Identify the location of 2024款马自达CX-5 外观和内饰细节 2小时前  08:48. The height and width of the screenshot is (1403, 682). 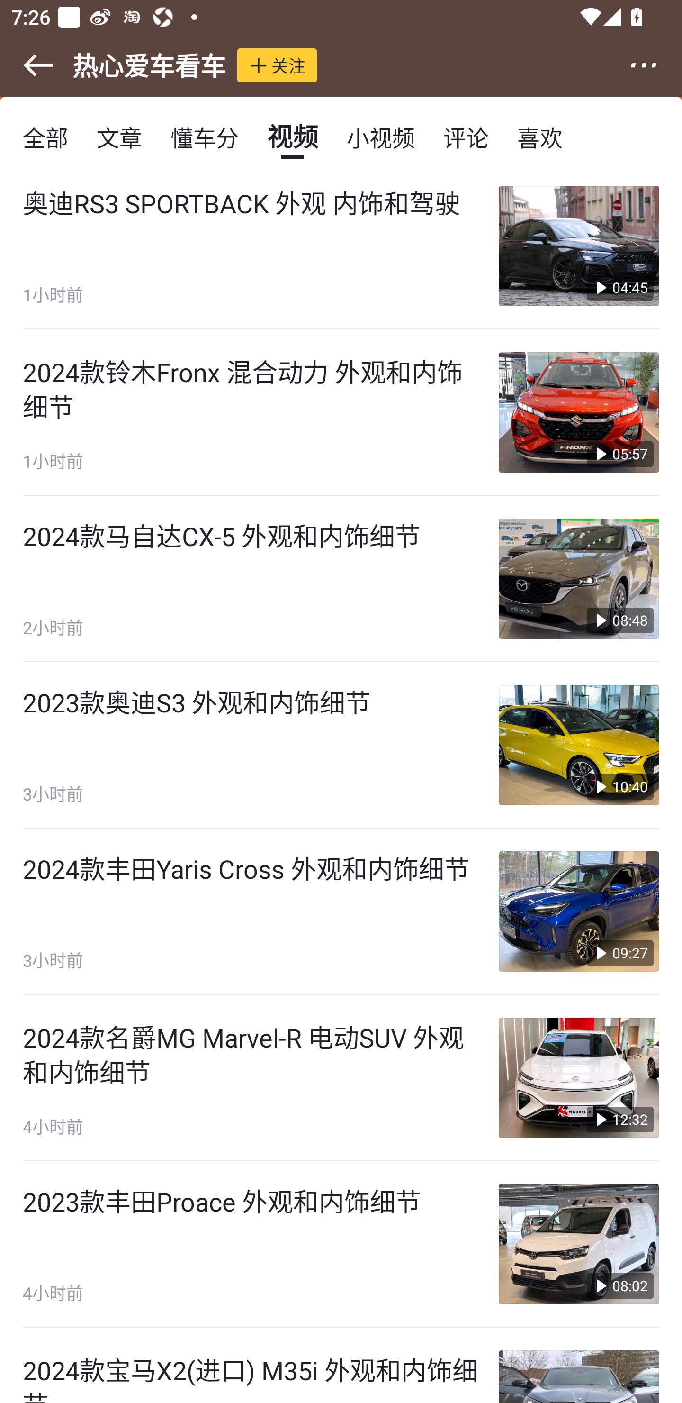
(341, 578).